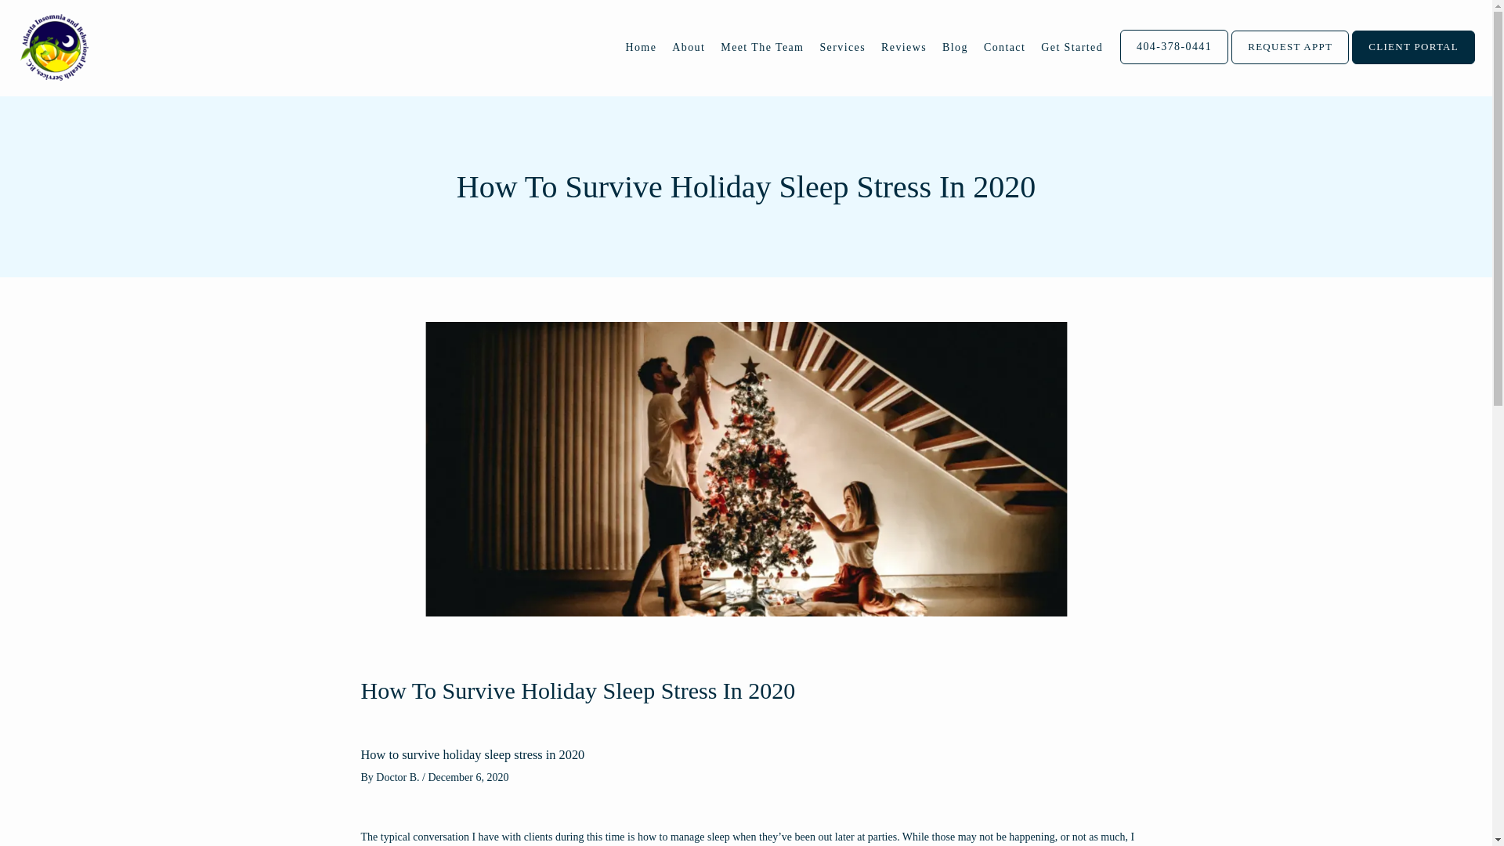 This screenshot has width=1504, height=846. What do you see at coordinates (843, 47) in the screenshot?
I see `Services` at bounding box center [843, 47].